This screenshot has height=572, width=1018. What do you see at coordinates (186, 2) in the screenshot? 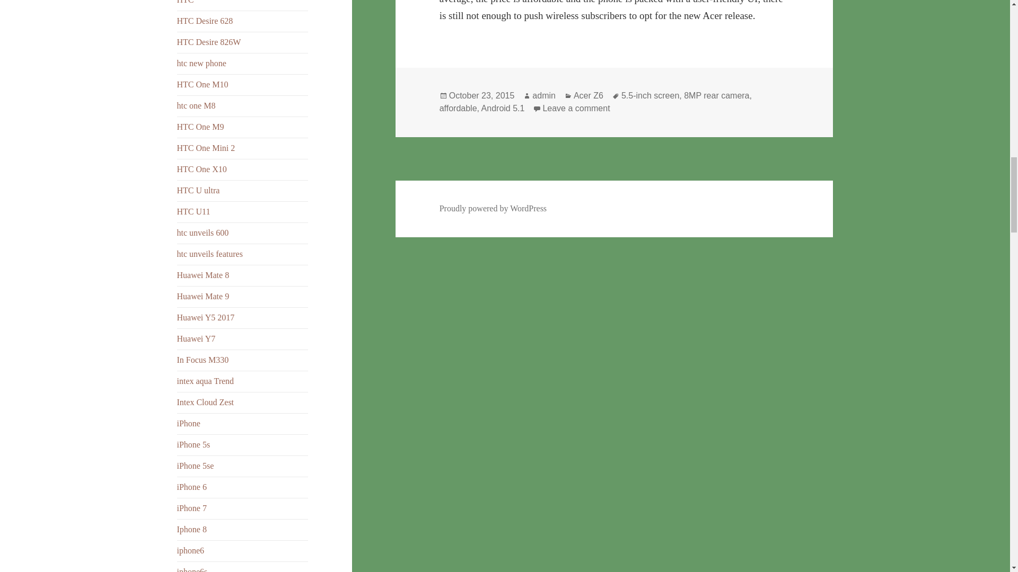
I see `HTC` at bounding box center [186, 2].